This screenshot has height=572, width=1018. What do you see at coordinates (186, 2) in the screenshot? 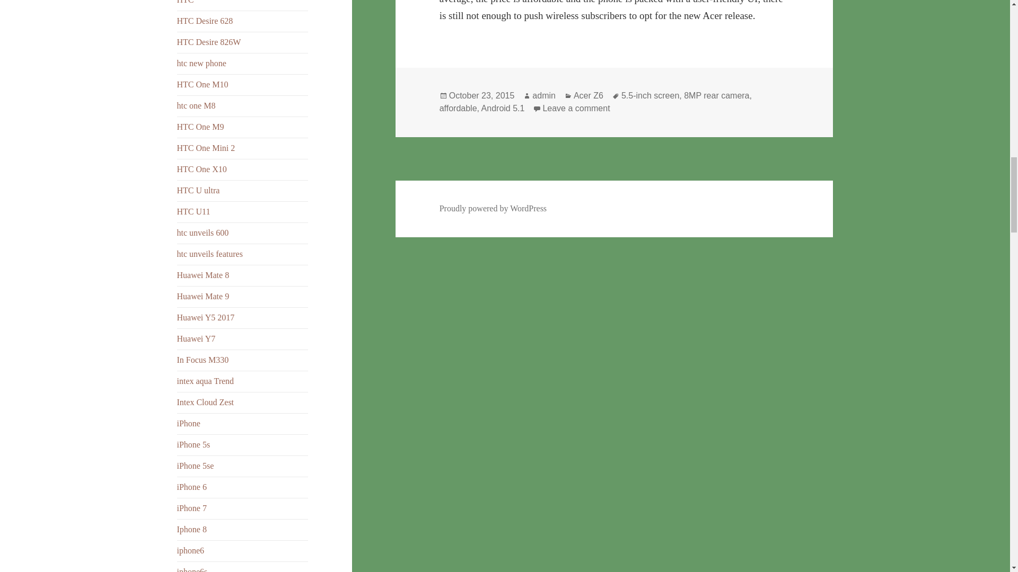
I see `HTC` at bounding box center [186, 2].